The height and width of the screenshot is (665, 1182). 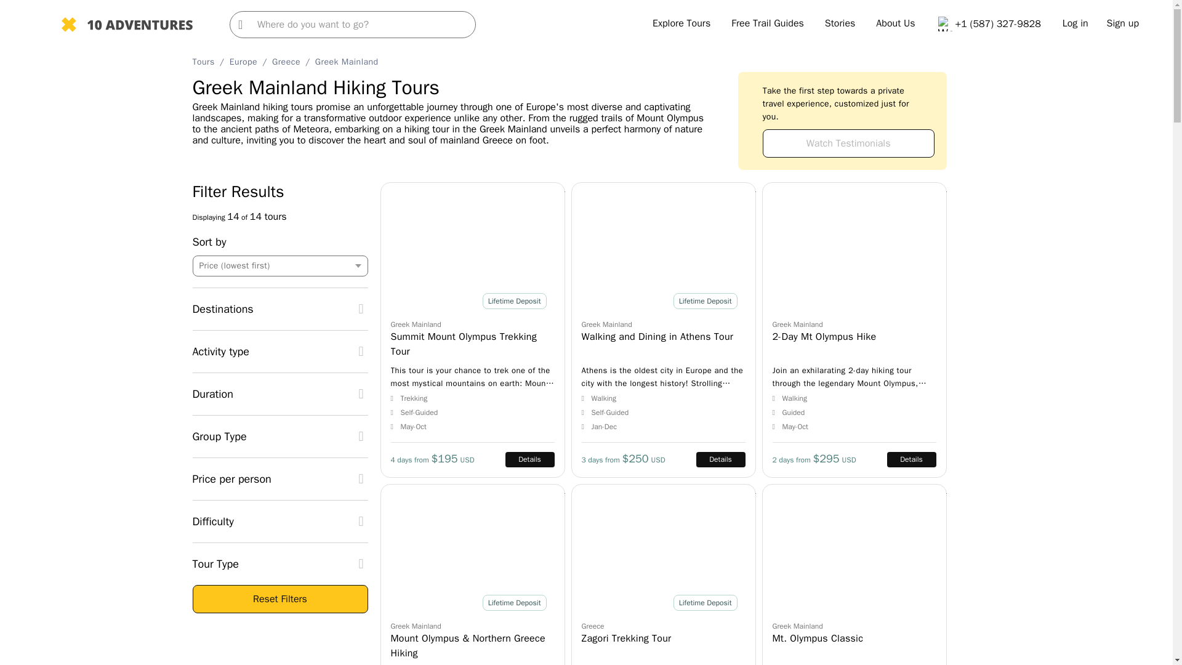 What do you see at coordinates (854, 574) in the screenshot?
I see `Open details for Mt. Olympus Classic` at bounding box center [854, 574].